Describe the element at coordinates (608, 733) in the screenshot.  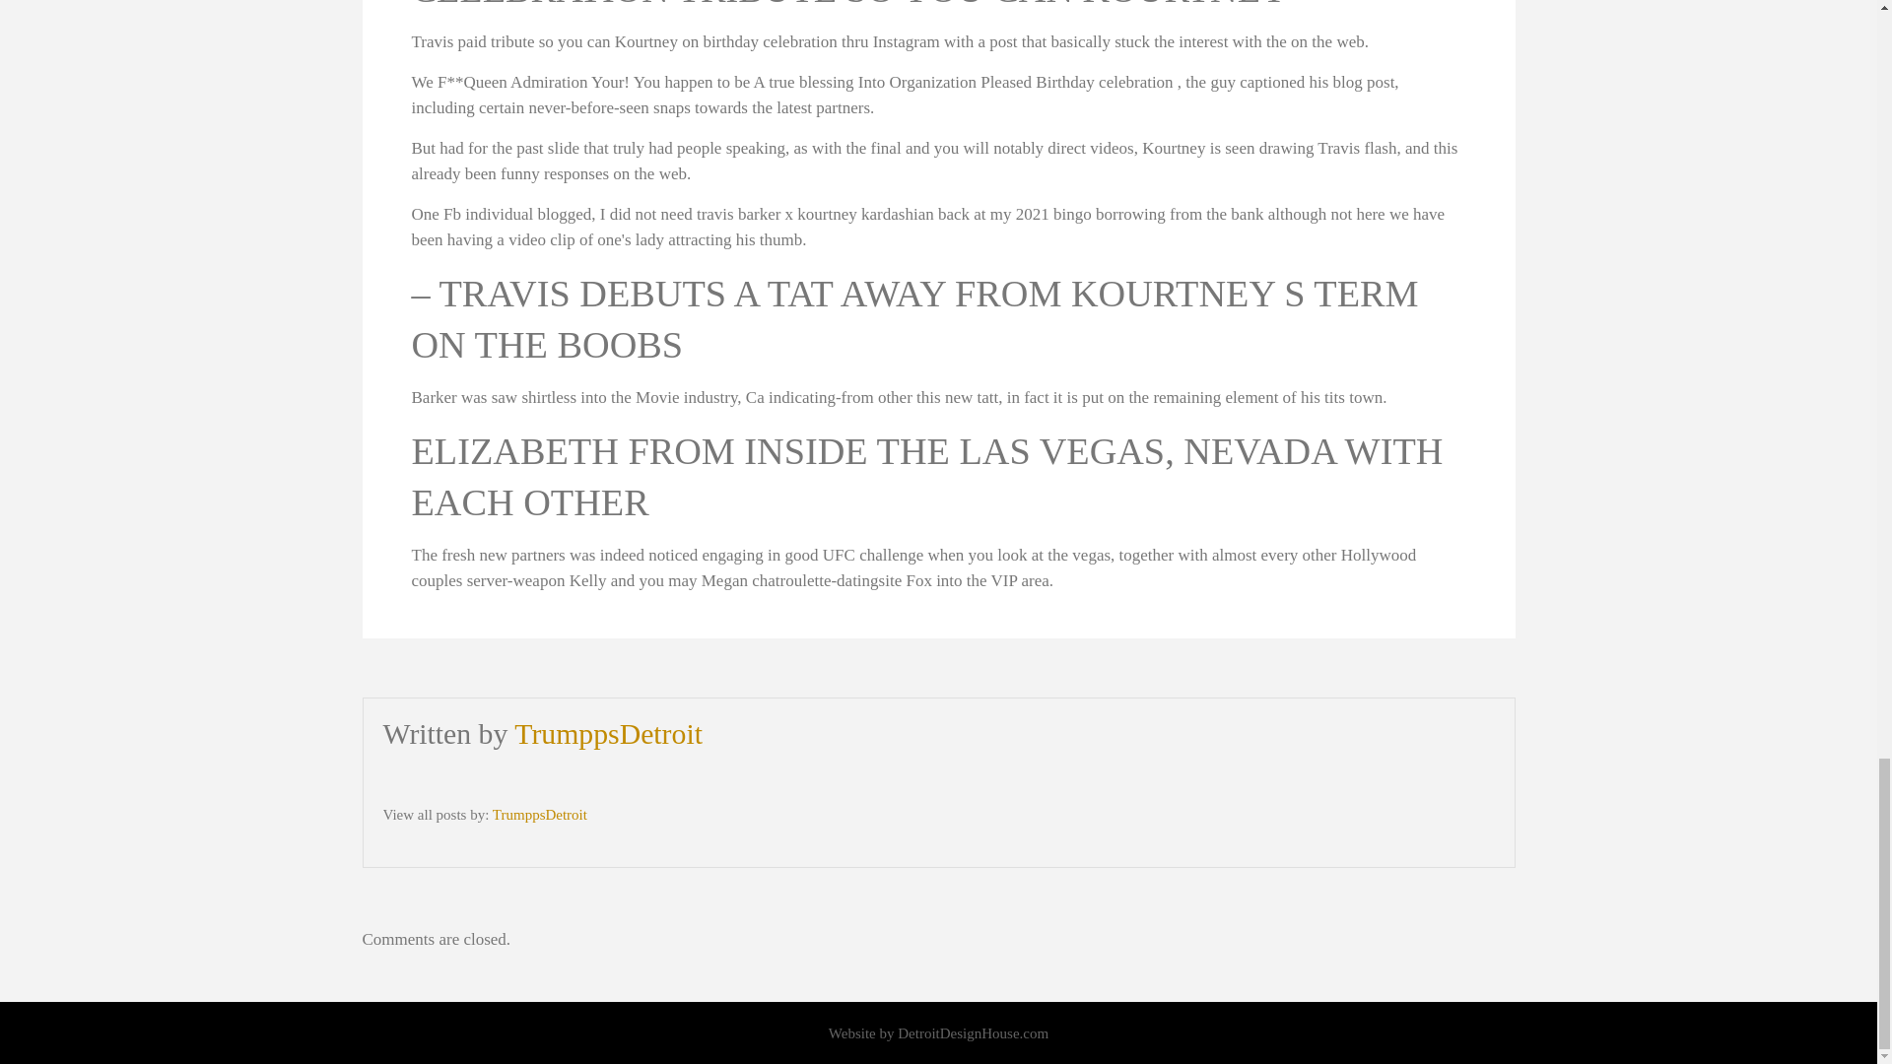
I see `TrumppsDetroit` at that location.